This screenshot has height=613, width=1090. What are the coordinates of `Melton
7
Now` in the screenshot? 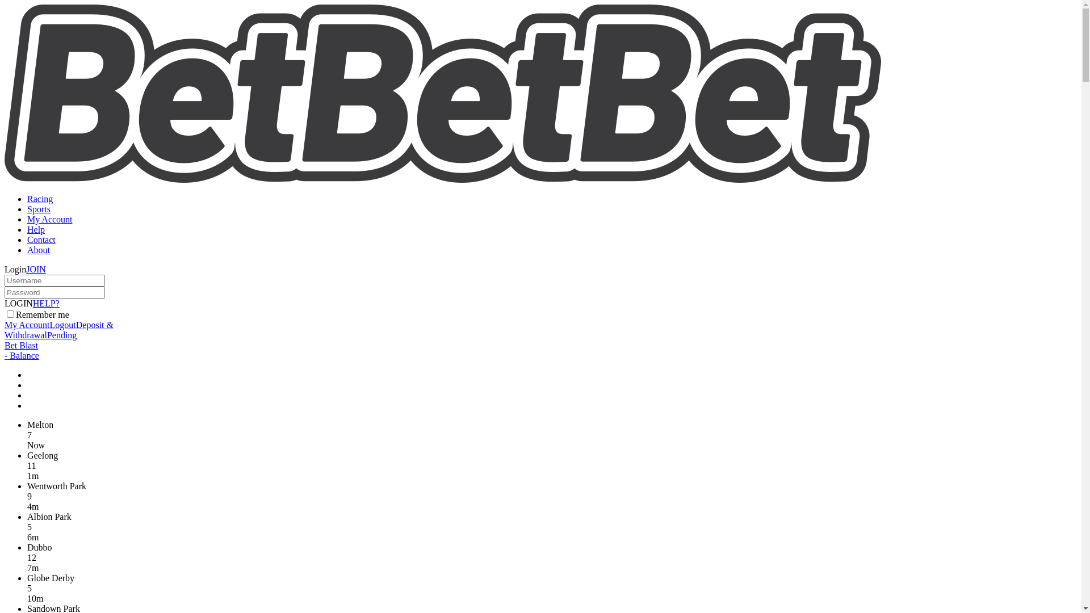 It's located at (552, 435).